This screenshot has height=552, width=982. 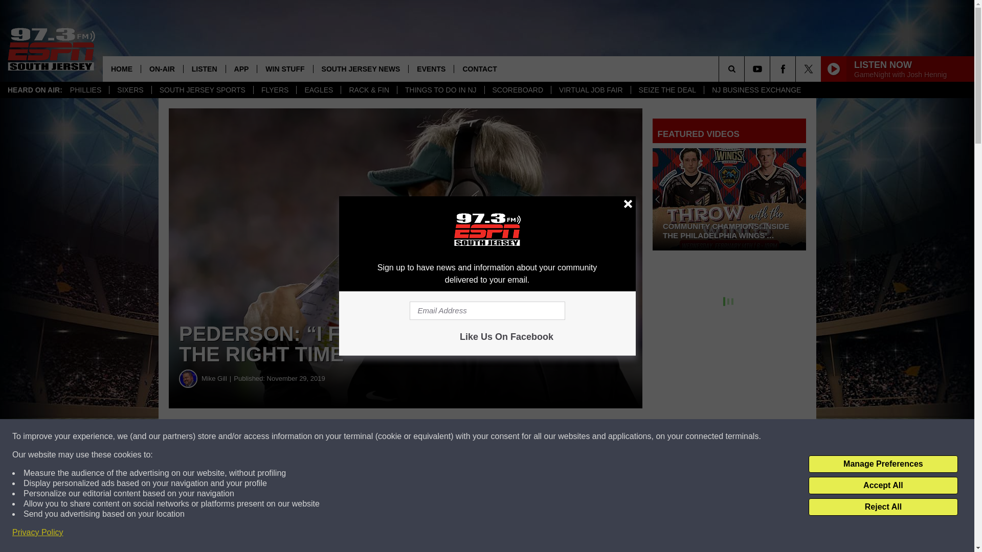 What do you see at coordinates (275, 90) in the screenshot?
I see `FLYERS` at bounding box center [275, 90].